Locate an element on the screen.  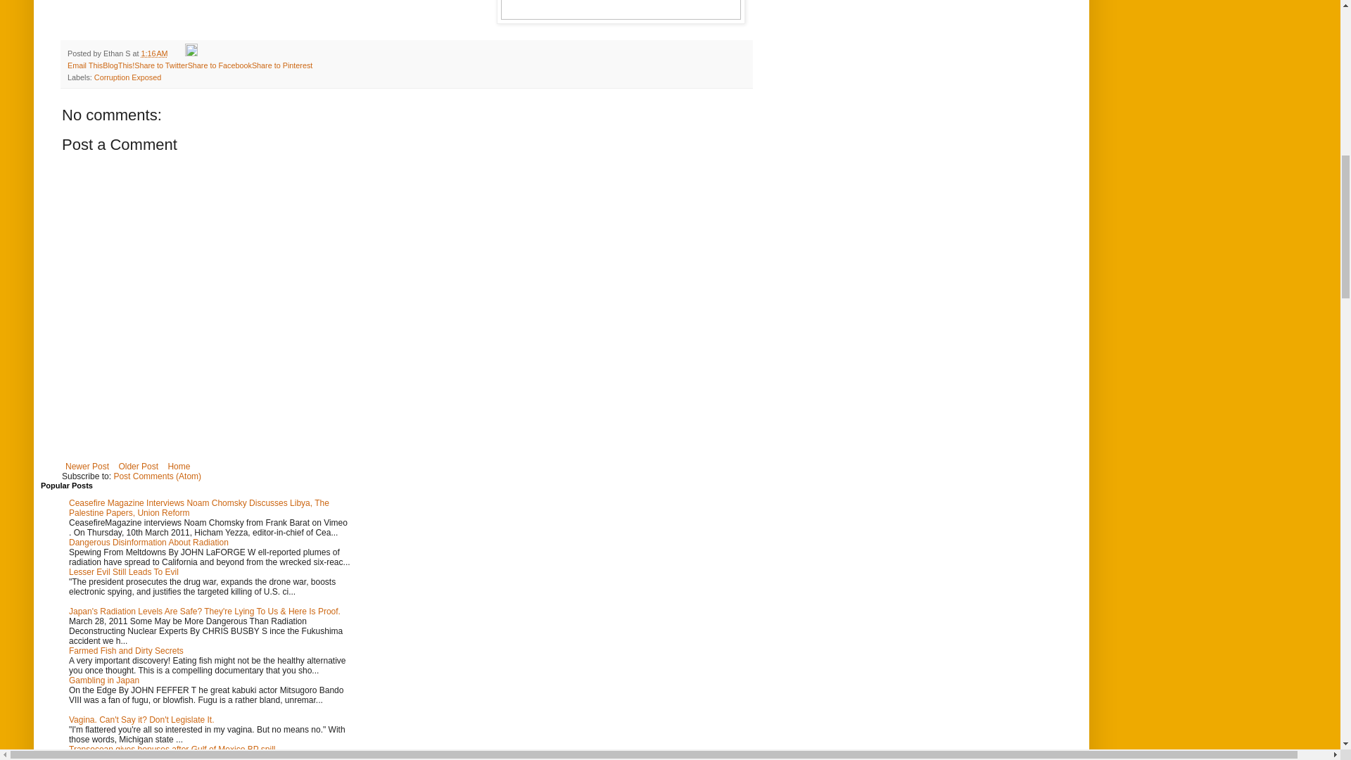
Home is located at coordinates (178, 467).